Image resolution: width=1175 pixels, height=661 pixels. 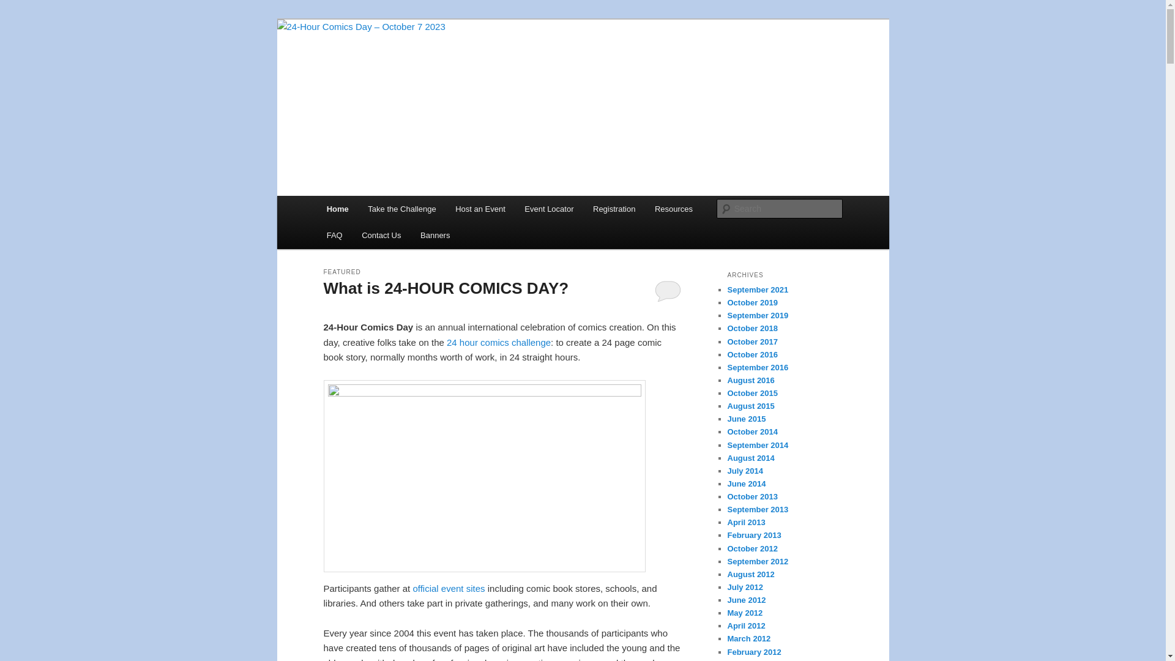 What do you see at coordinates (480, 209) in the screenshot?
I see `Host an Event` at bounding box center [480, 209].